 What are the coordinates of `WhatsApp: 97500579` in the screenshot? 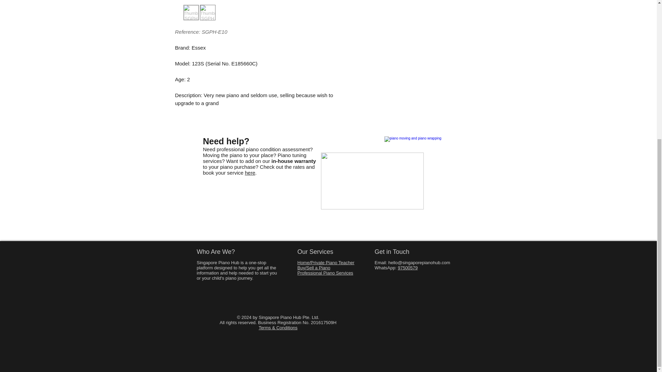 It's located at (396, 268).